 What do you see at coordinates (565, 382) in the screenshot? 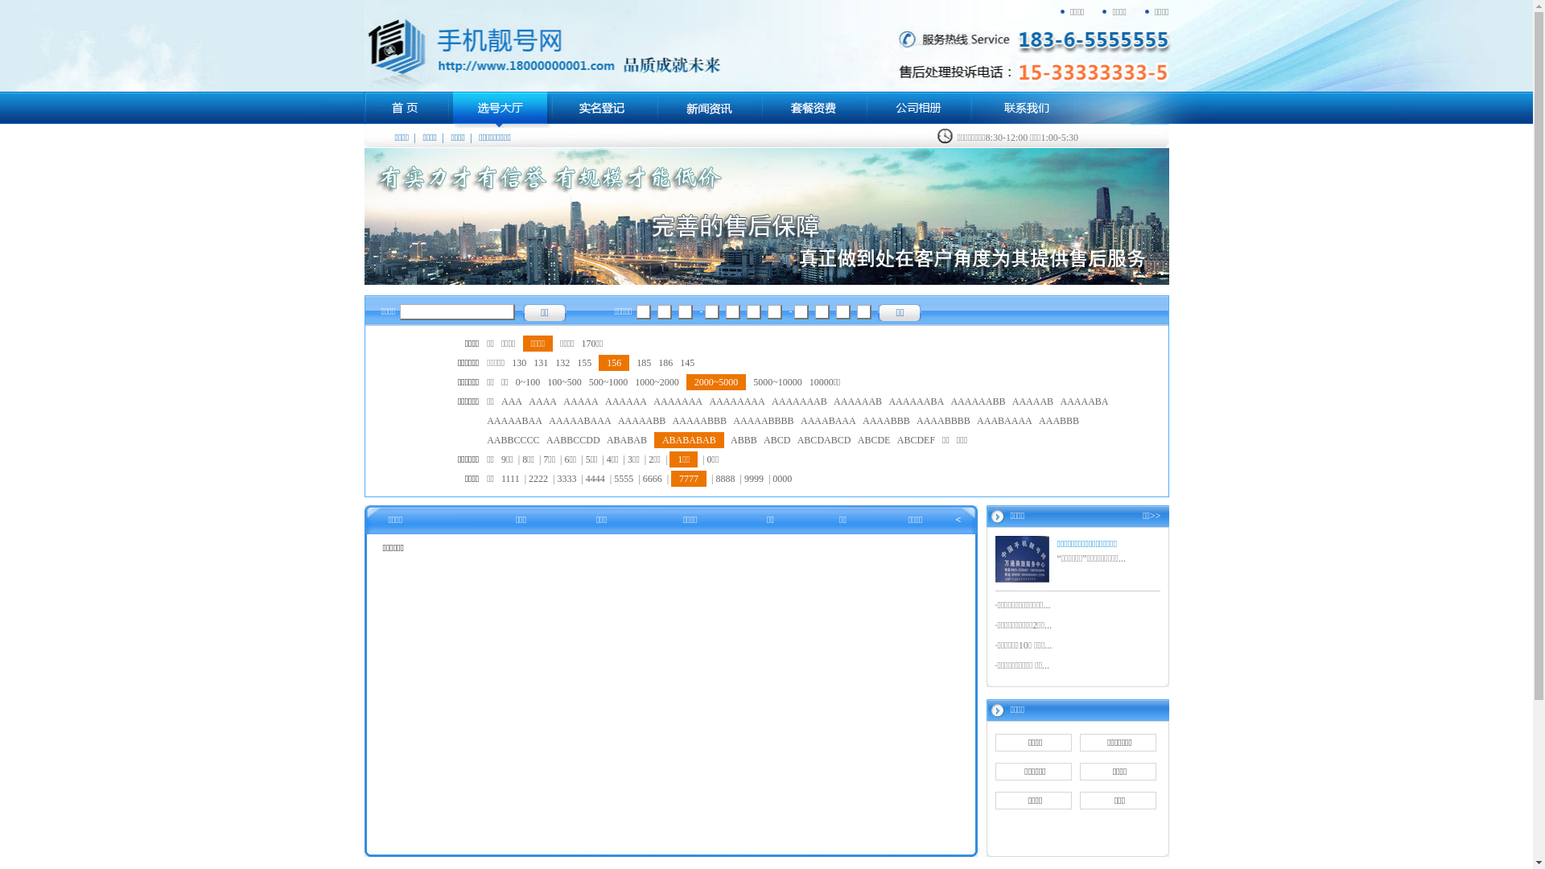
I see `100~500` at bounding box center [565, 382].